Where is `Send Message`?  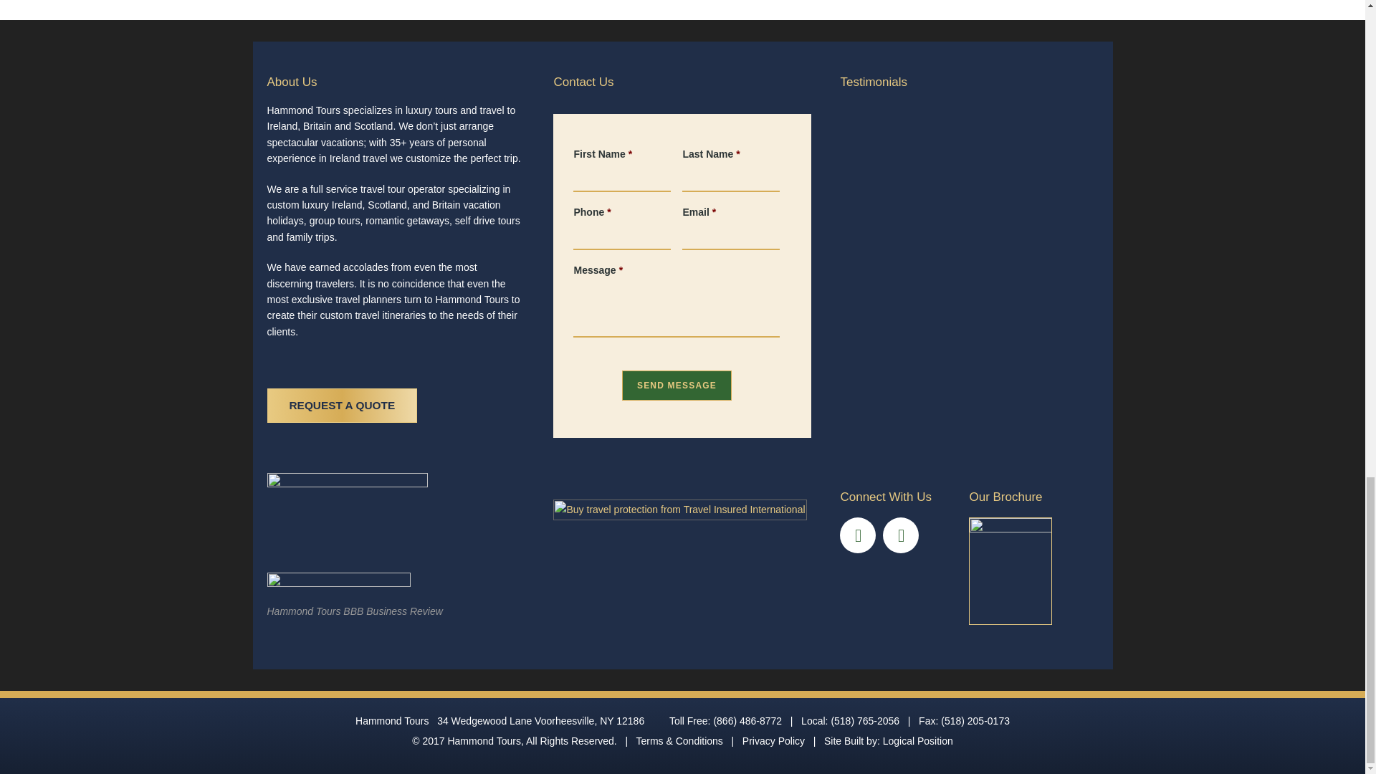
Send Message is located at coordinates (677, 386).